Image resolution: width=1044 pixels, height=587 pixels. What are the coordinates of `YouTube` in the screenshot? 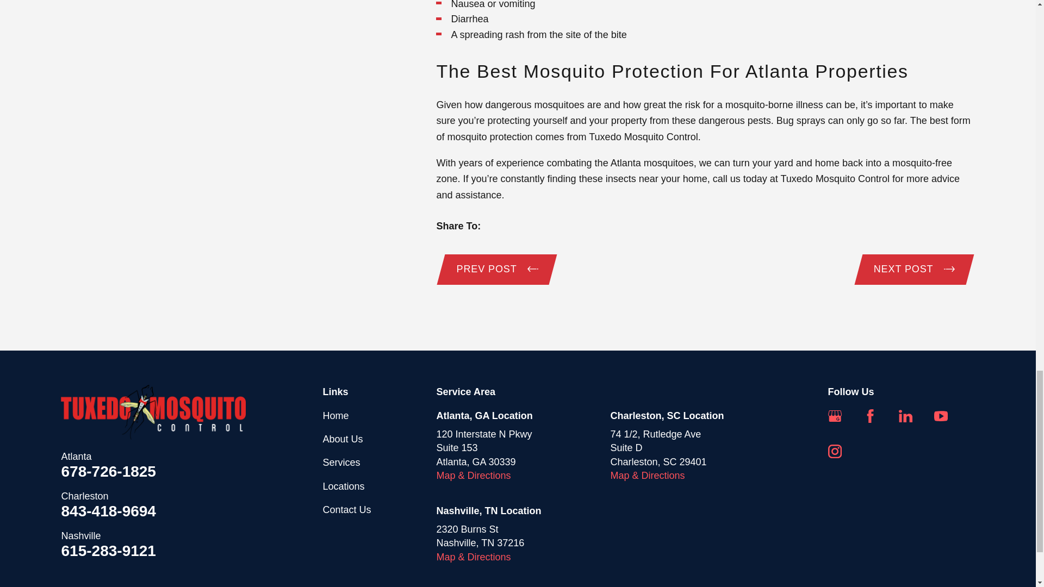 It's located at (941, 415).